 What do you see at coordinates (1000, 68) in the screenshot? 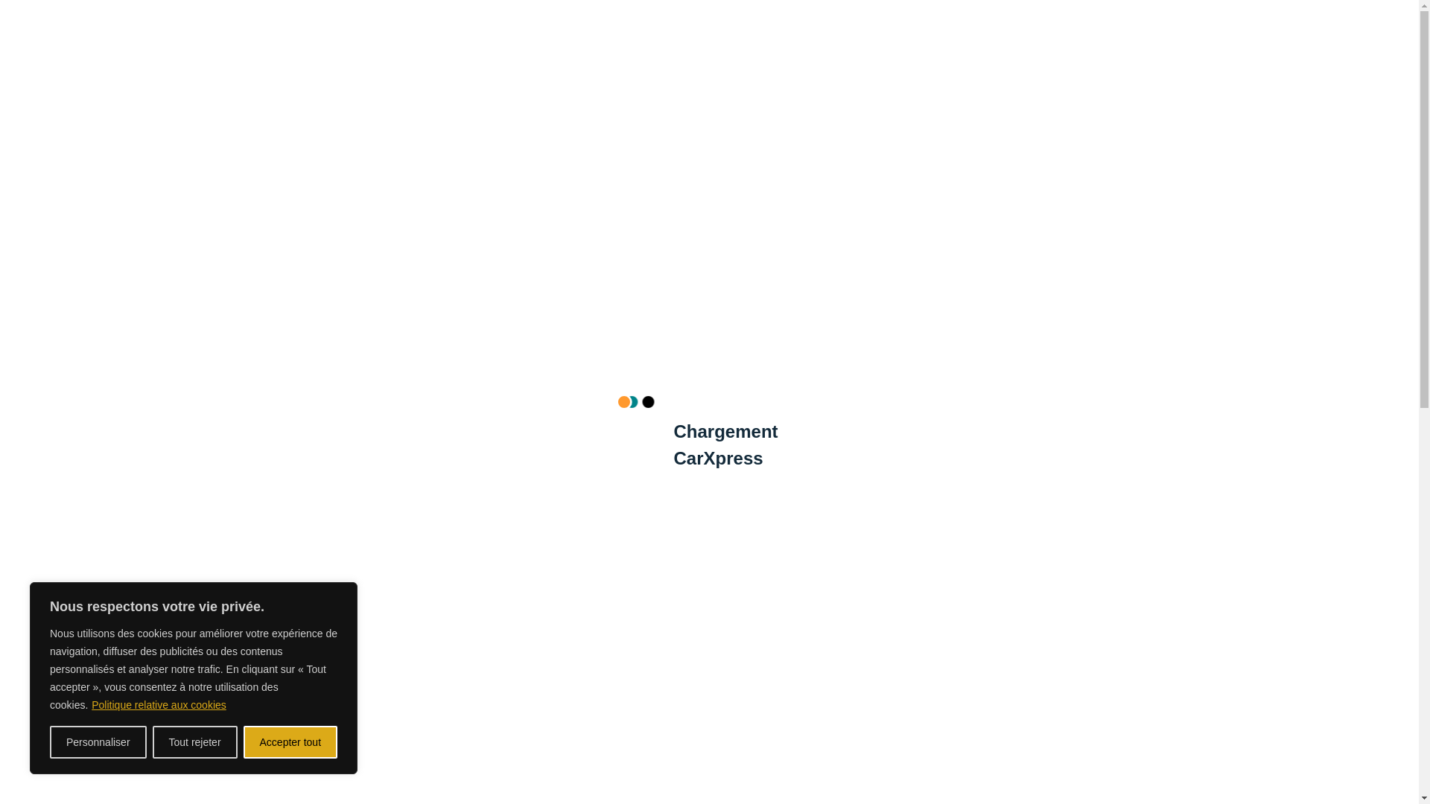
I see `SE CONNECTER/ INSCRIPTION` at bounding box center [1000, 68].